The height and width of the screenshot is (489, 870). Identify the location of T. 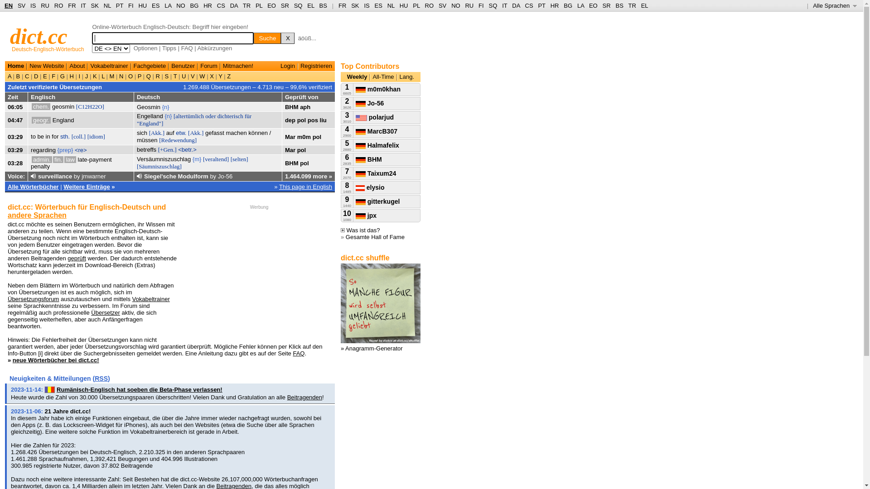
(175, 76).